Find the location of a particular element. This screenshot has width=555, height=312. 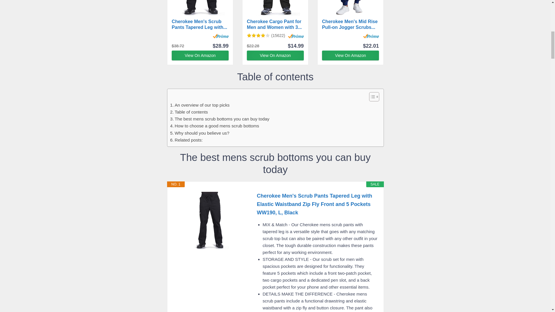

View On Amazon is located at coordinates (350, 55).